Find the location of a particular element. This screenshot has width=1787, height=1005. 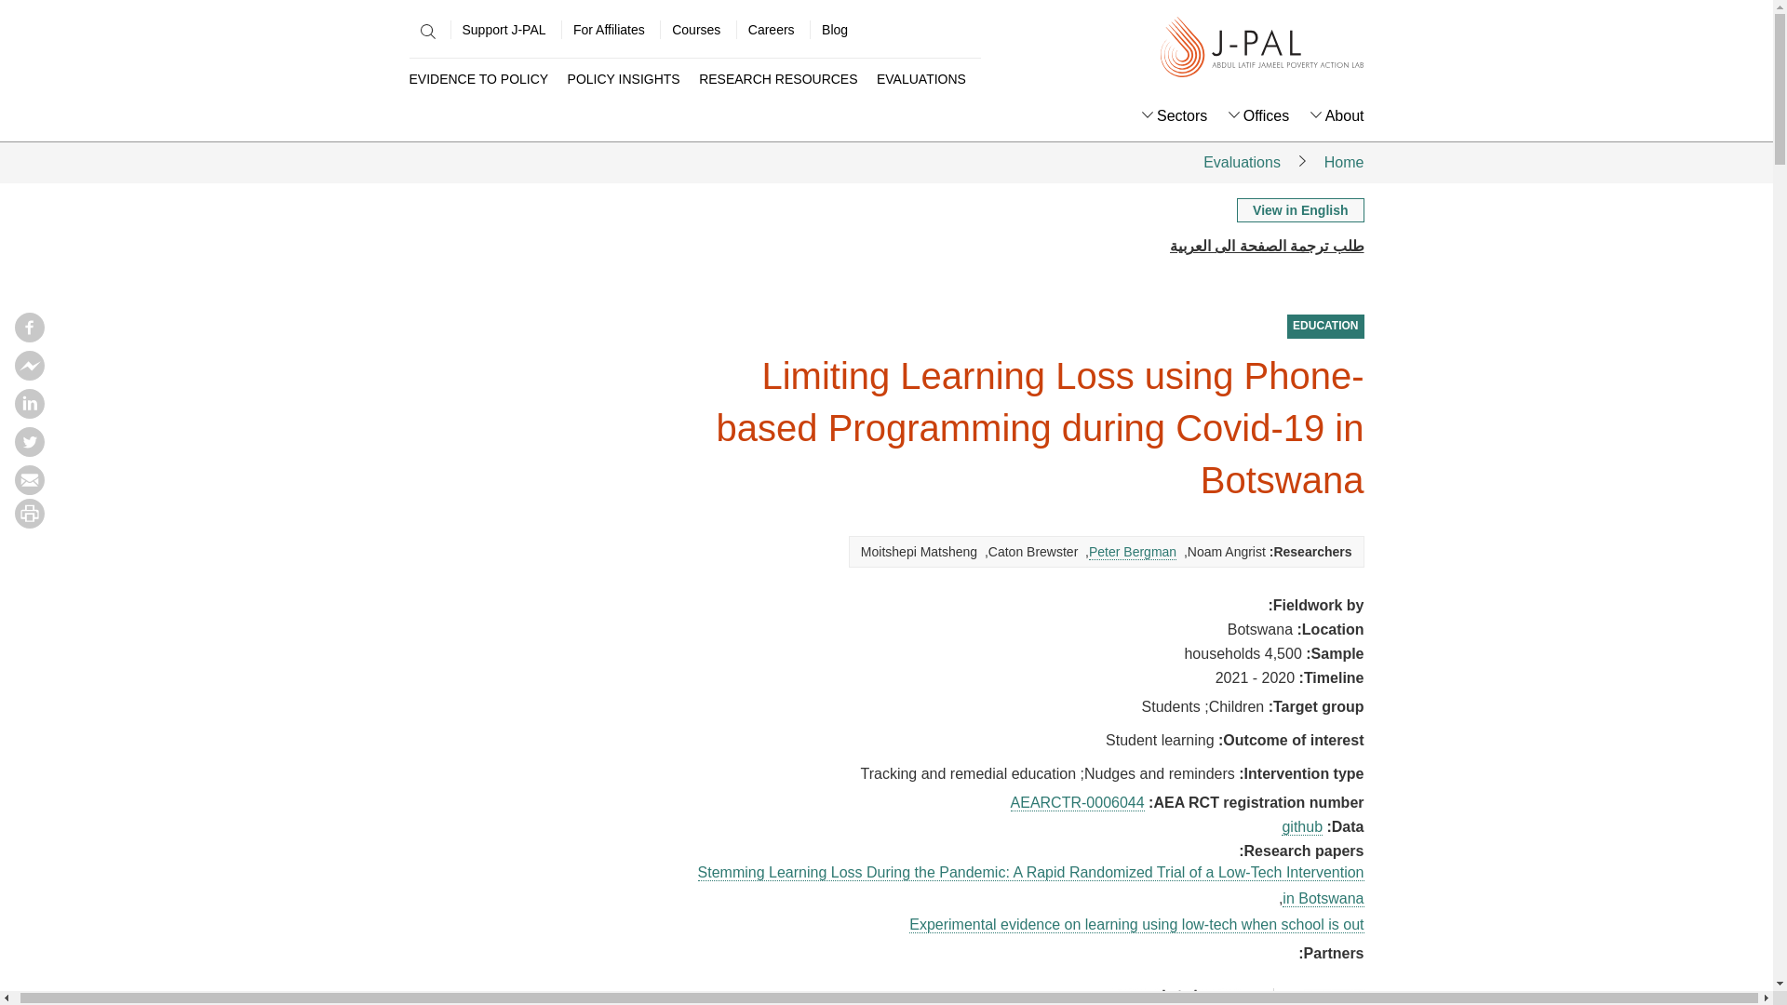

Linkedin is located at coordinates (30, 413).